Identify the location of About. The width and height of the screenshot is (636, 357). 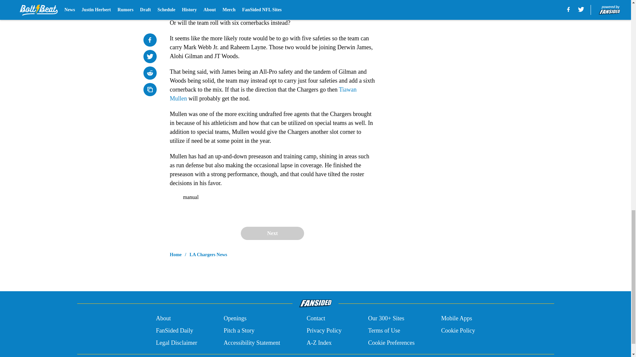
(163, 319).